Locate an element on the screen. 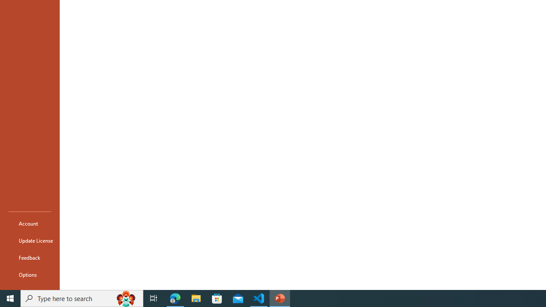 Image resolution: width=546 pixels, height=307 pixels. Feedback is located at coordinates (30, 258).